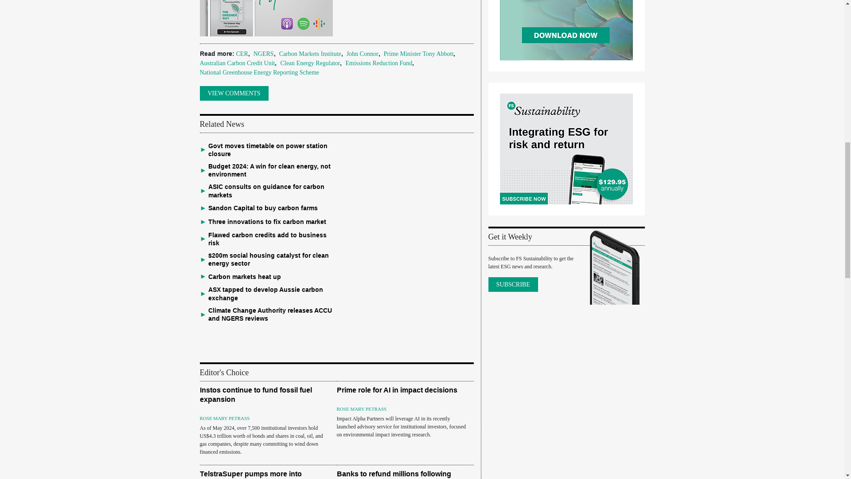  I want to click on Advertisement, so click(566, 30).